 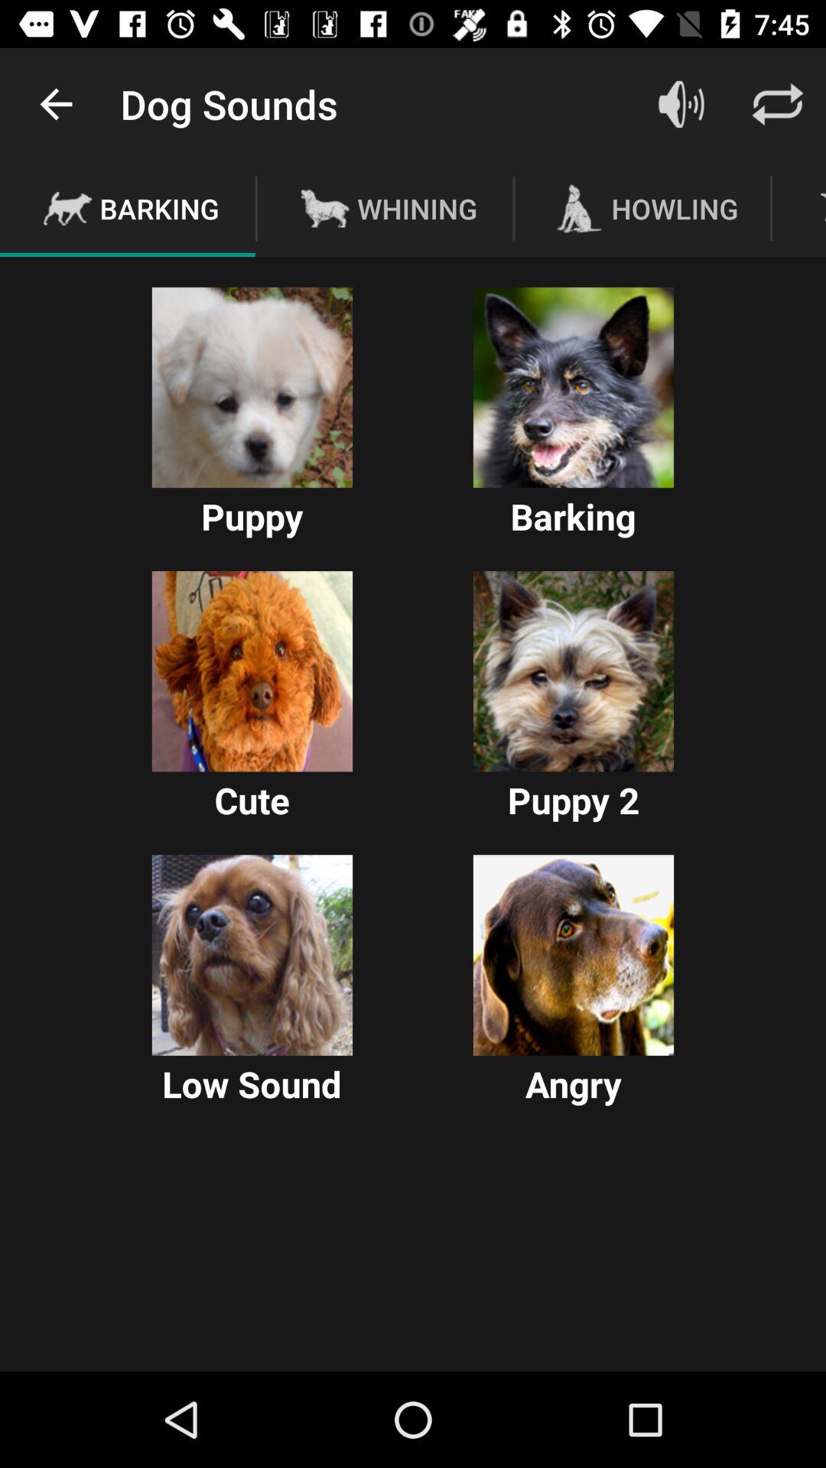 What do you see at coordinates (574, 671) in the screenshot?
I see `dog sound of puppy 2` at bounding box center [574, 671].